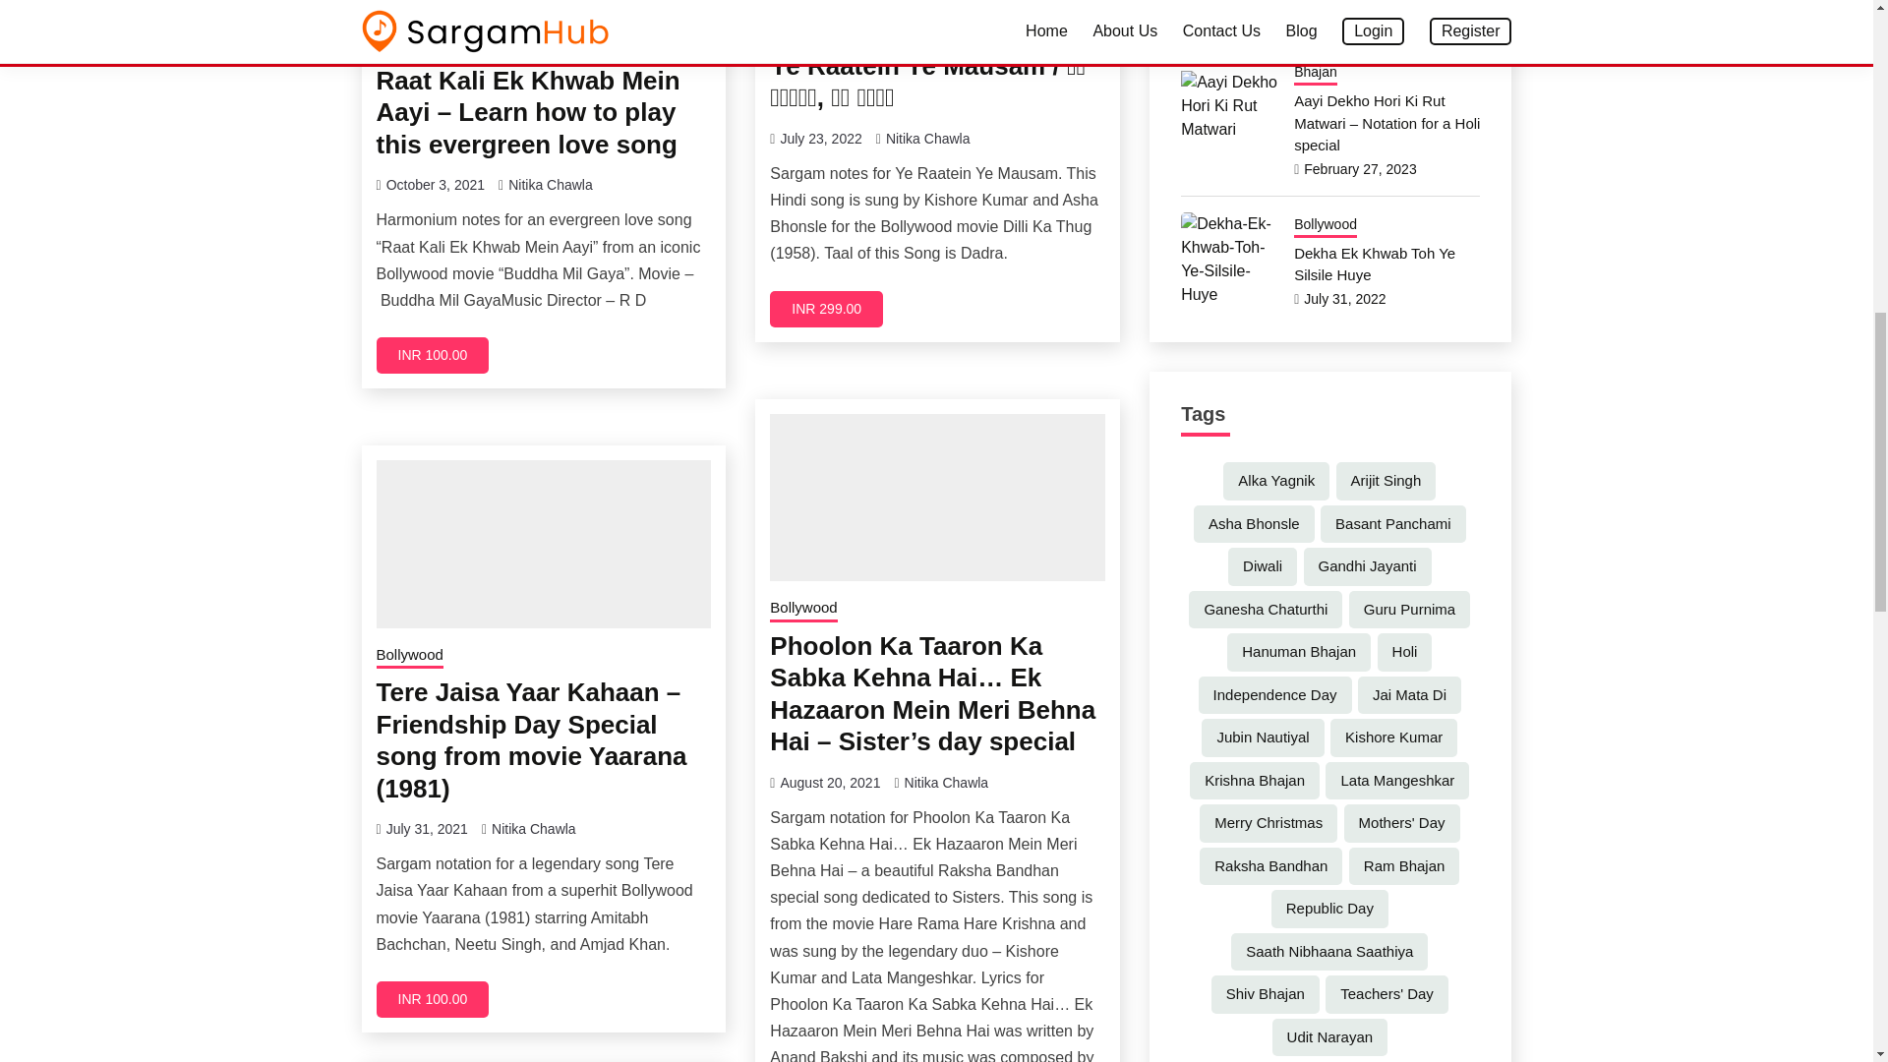  What do you see at coordinates (436, 185) in the screenshot?
I see `October 3, 2021` at bounding box center [436, 185].